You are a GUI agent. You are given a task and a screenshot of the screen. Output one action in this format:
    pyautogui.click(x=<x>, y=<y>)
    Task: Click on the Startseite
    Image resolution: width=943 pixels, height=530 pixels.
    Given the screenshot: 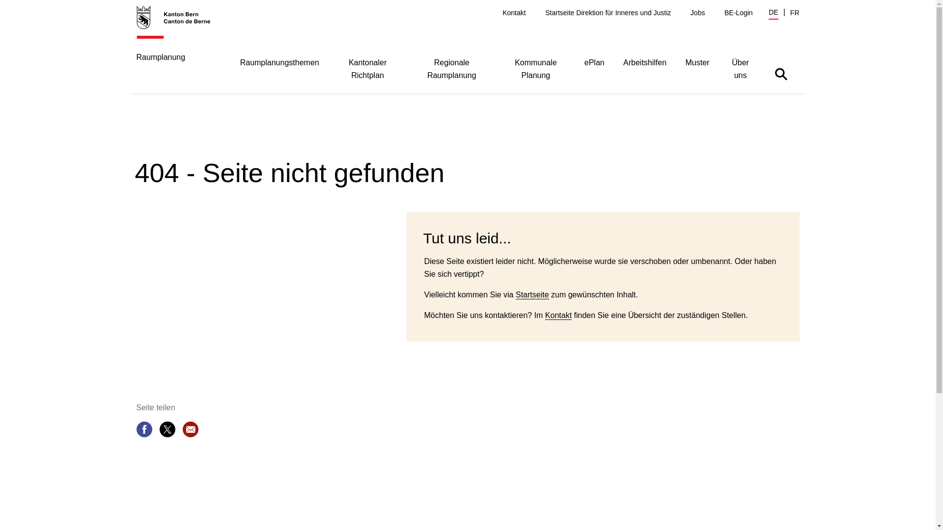 What is the action you would take?
    pyautogui.click(x=532, y=295)
    